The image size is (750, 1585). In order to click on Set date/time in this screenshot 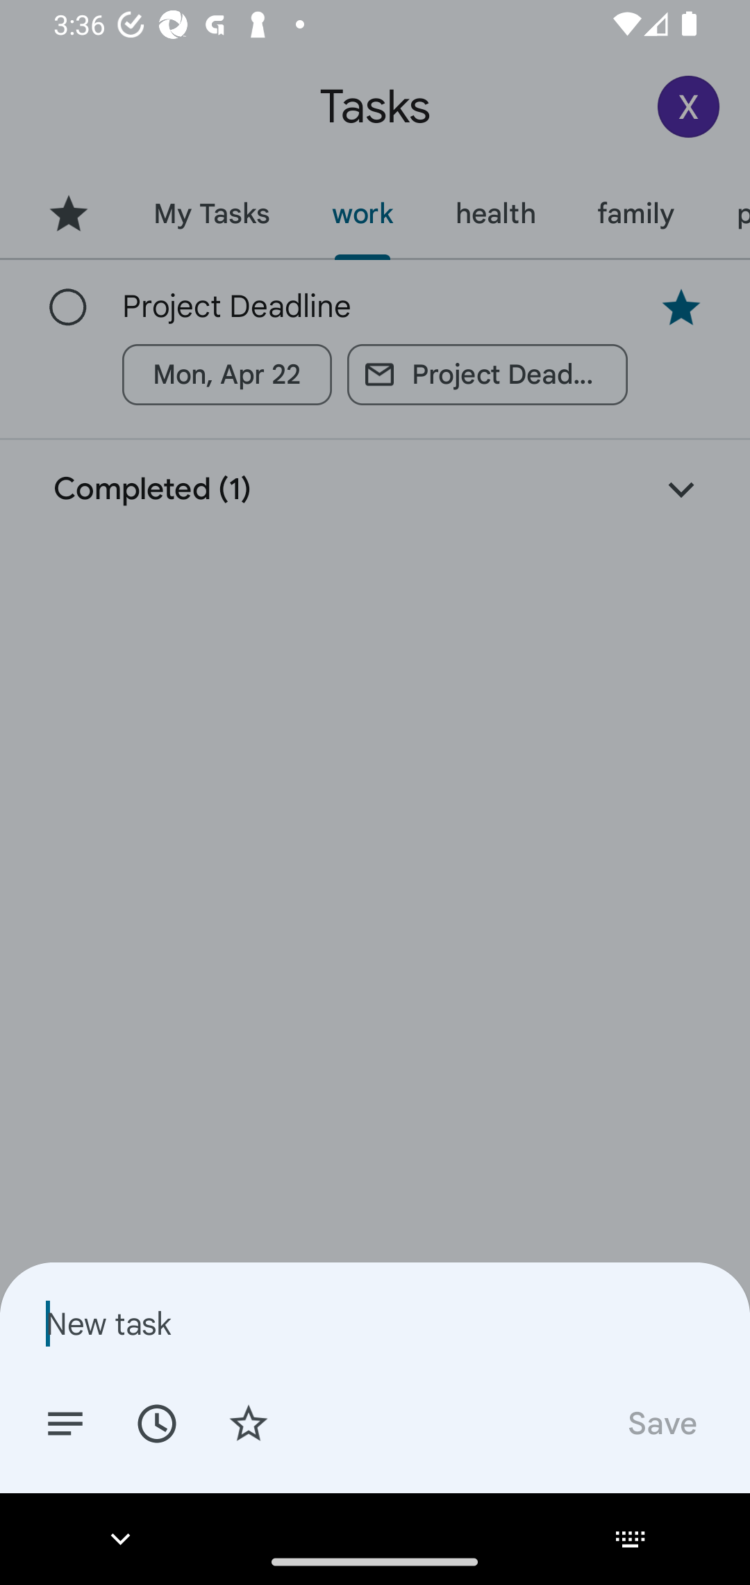, I will do `click(156, 1422)`.